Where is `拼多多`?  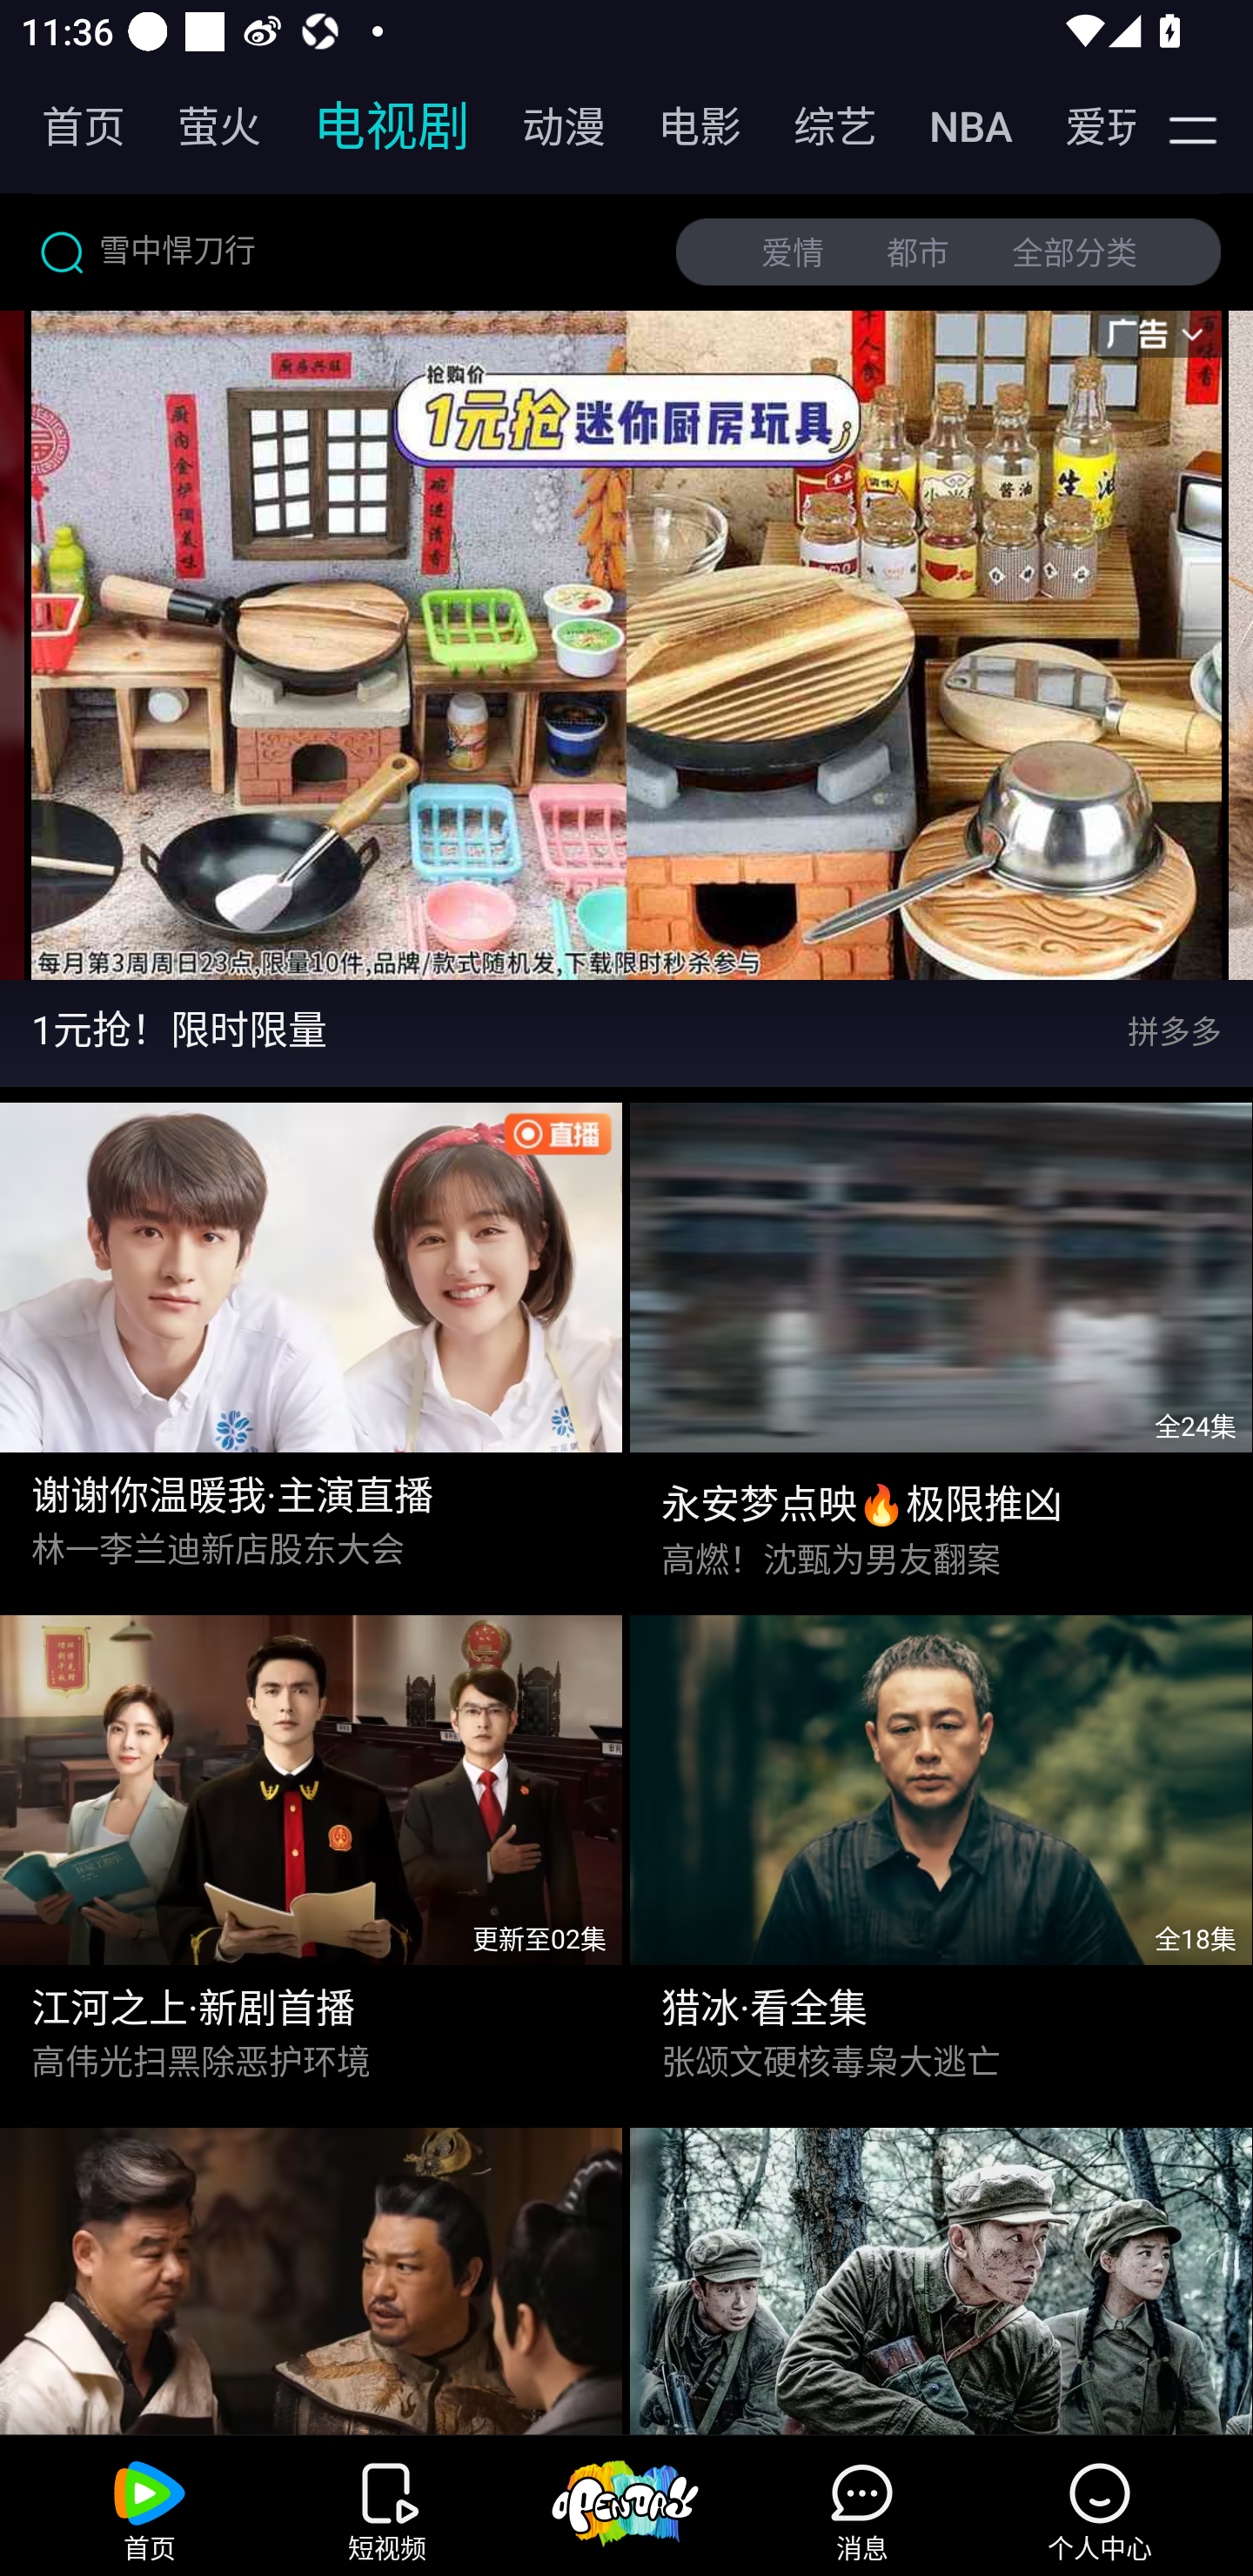 拼多多 is located at coordinates (1190, 1032).